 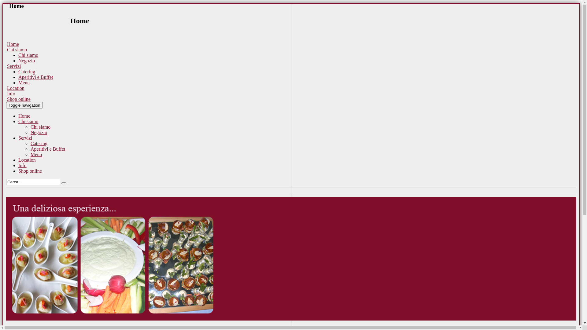 What do you see at coordinates (27, 71) in the screenshot?
I see `Catering` at bounding box center [27, 71].